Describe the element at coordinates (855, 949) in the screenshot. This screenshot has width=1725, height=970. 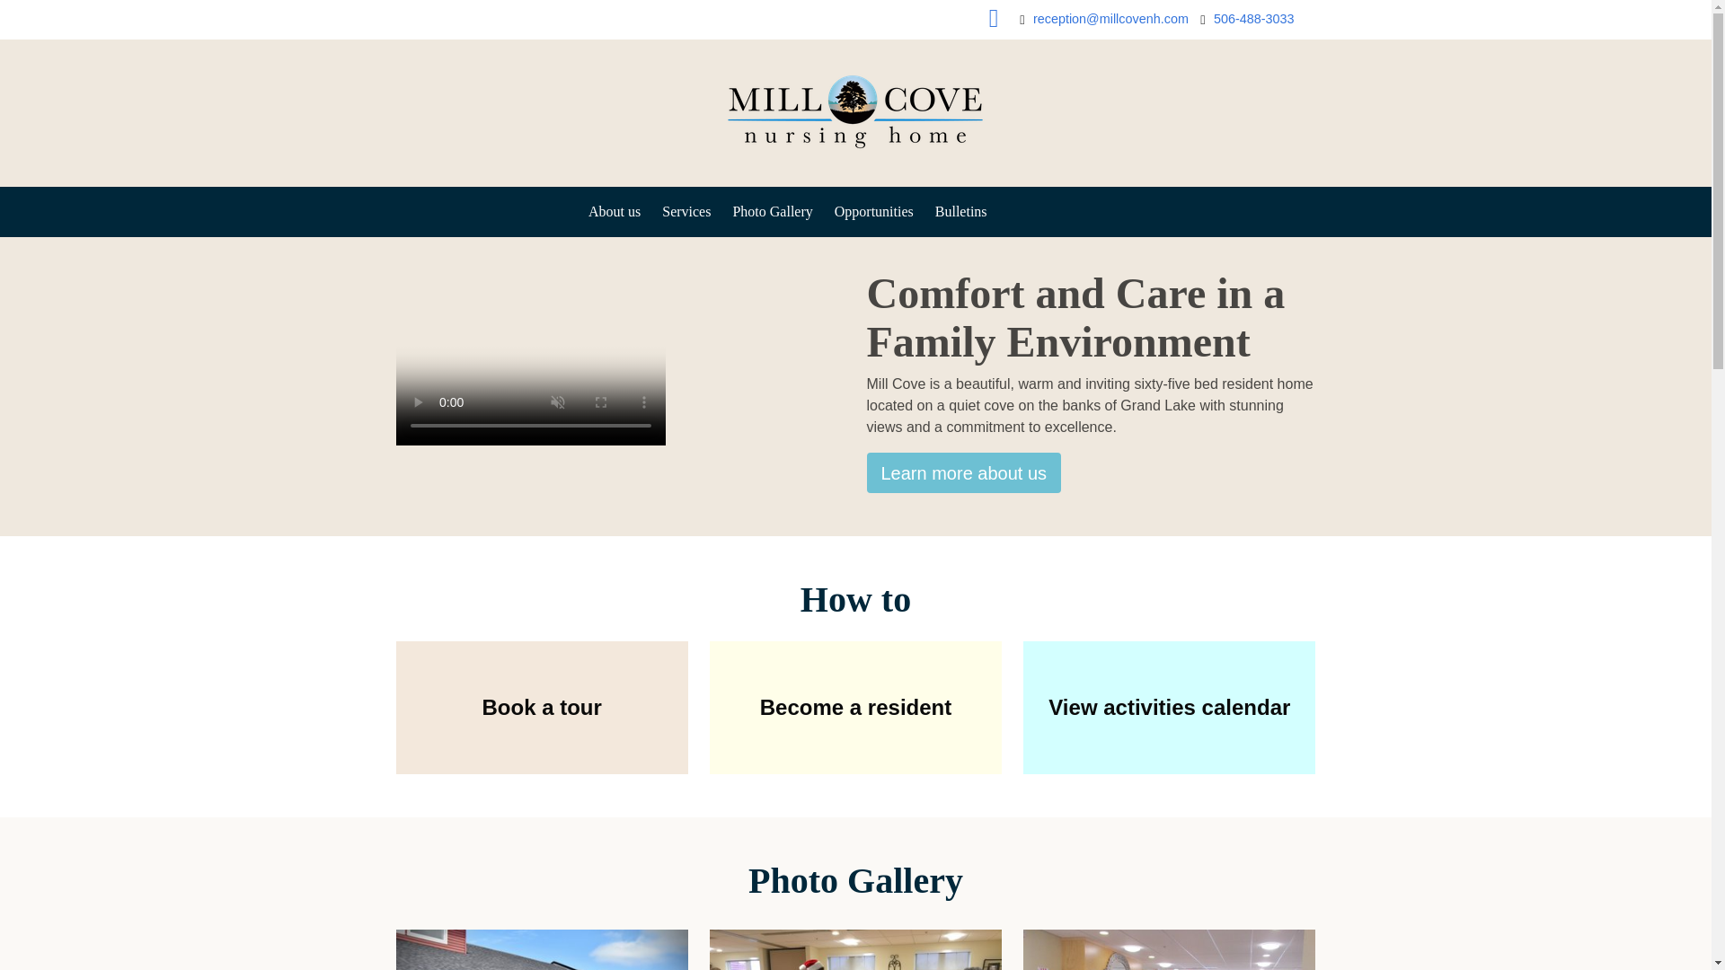
I see `Volunteers at Mill Cove Nursing Home.jpg` at that location.